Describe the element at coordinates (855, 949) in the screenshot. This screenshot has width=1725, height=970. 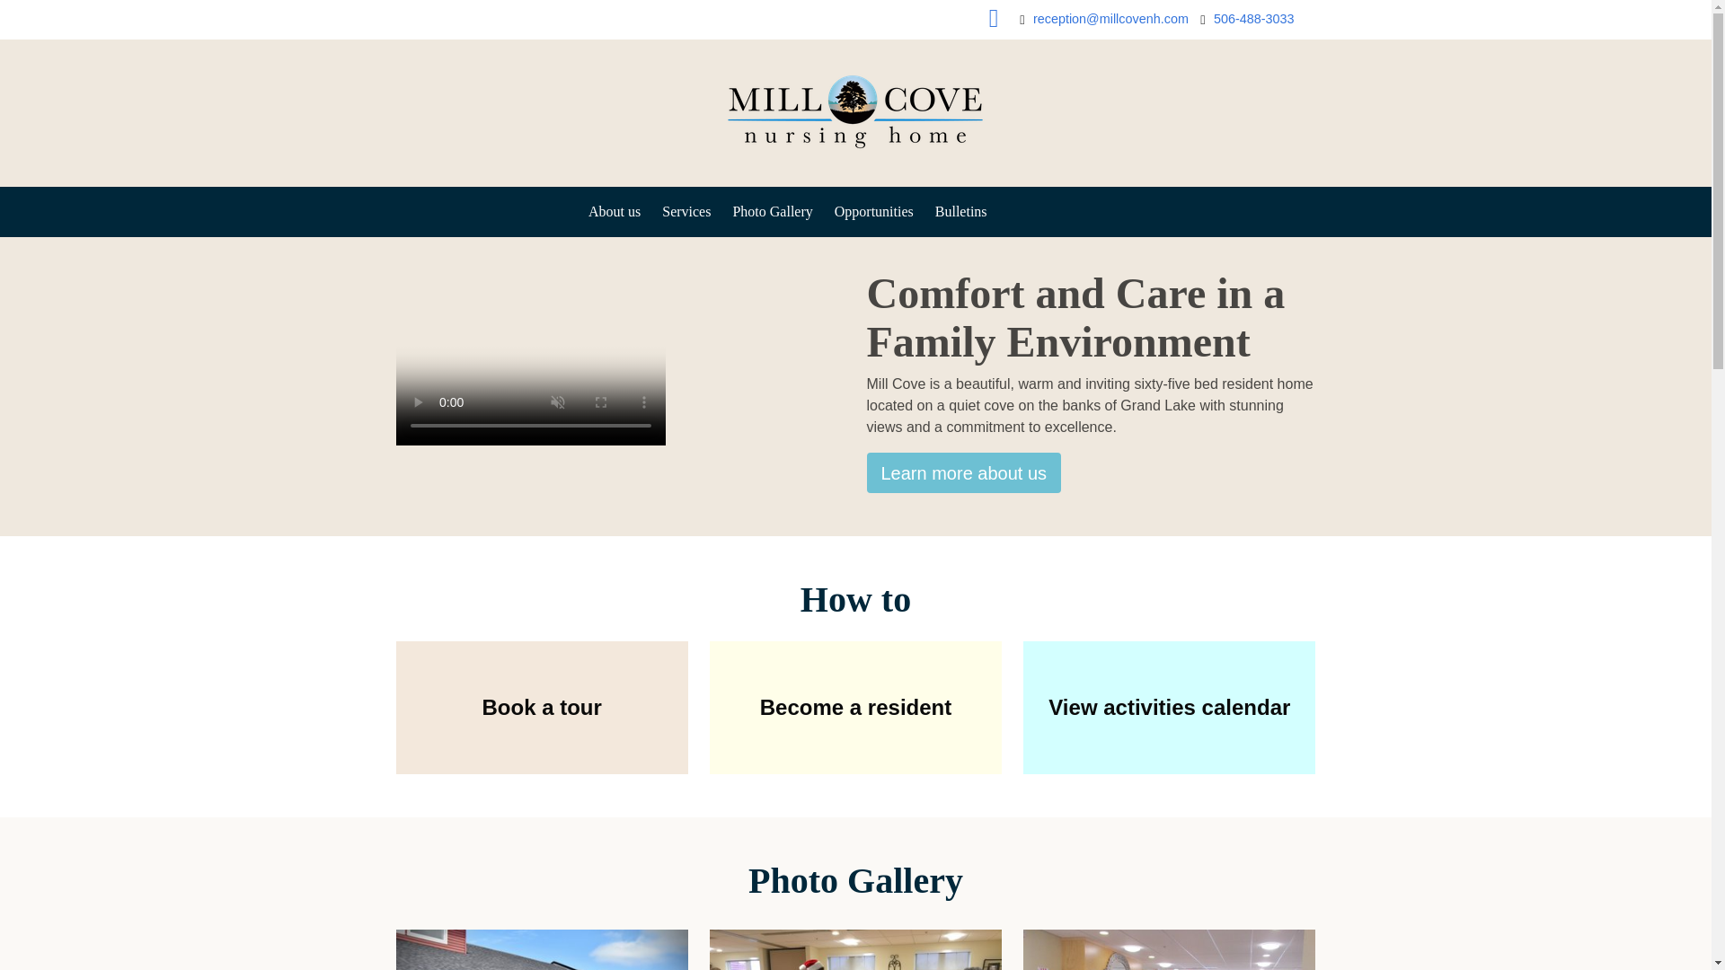
I see `Volunteers at Mill Cove Nursing Home.jpg` at that location.